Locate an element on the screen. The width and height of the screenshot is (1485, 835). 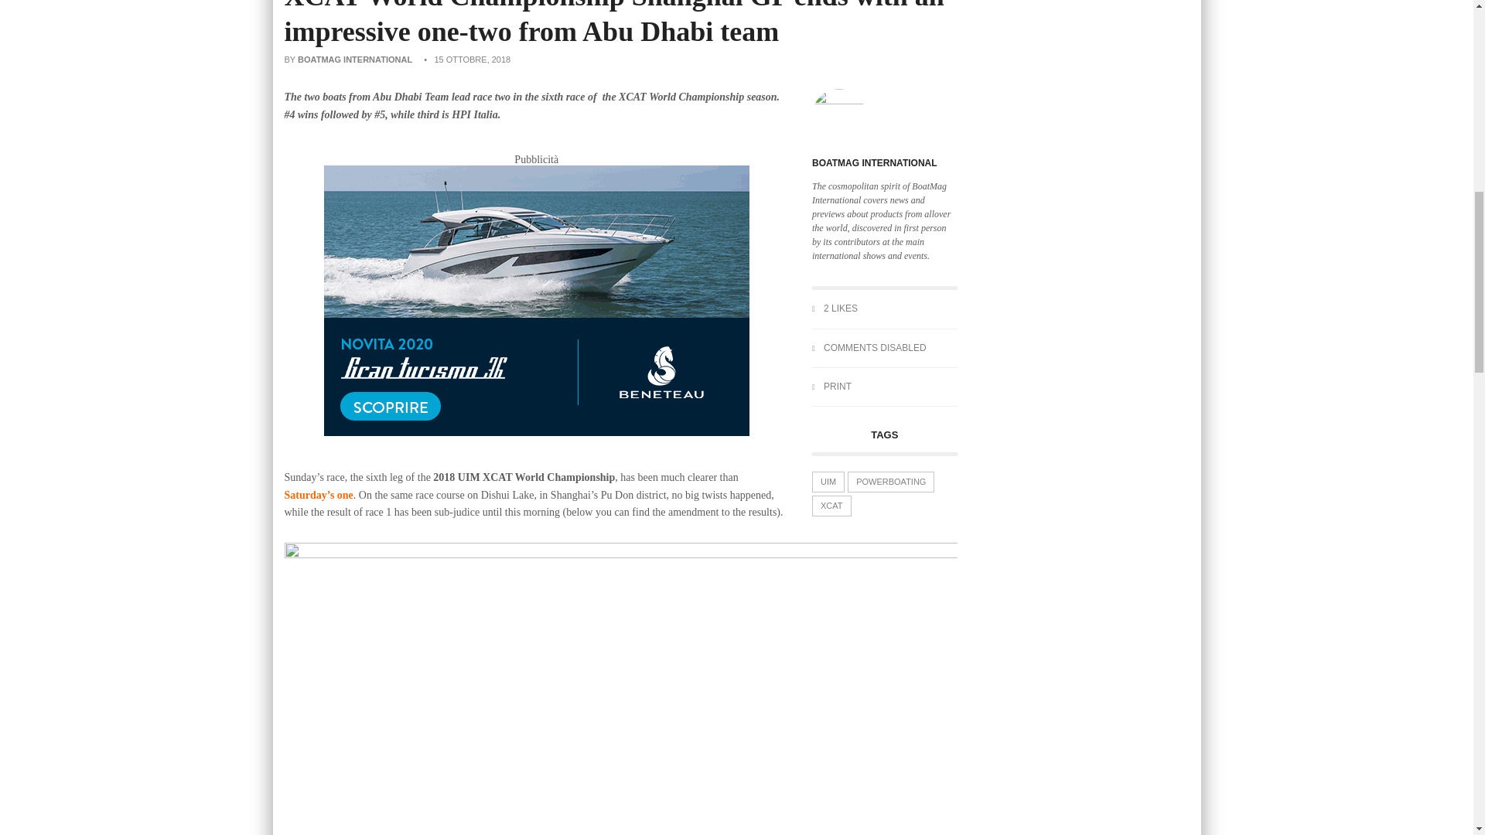
PRINT is located at coordinates (831, 386).